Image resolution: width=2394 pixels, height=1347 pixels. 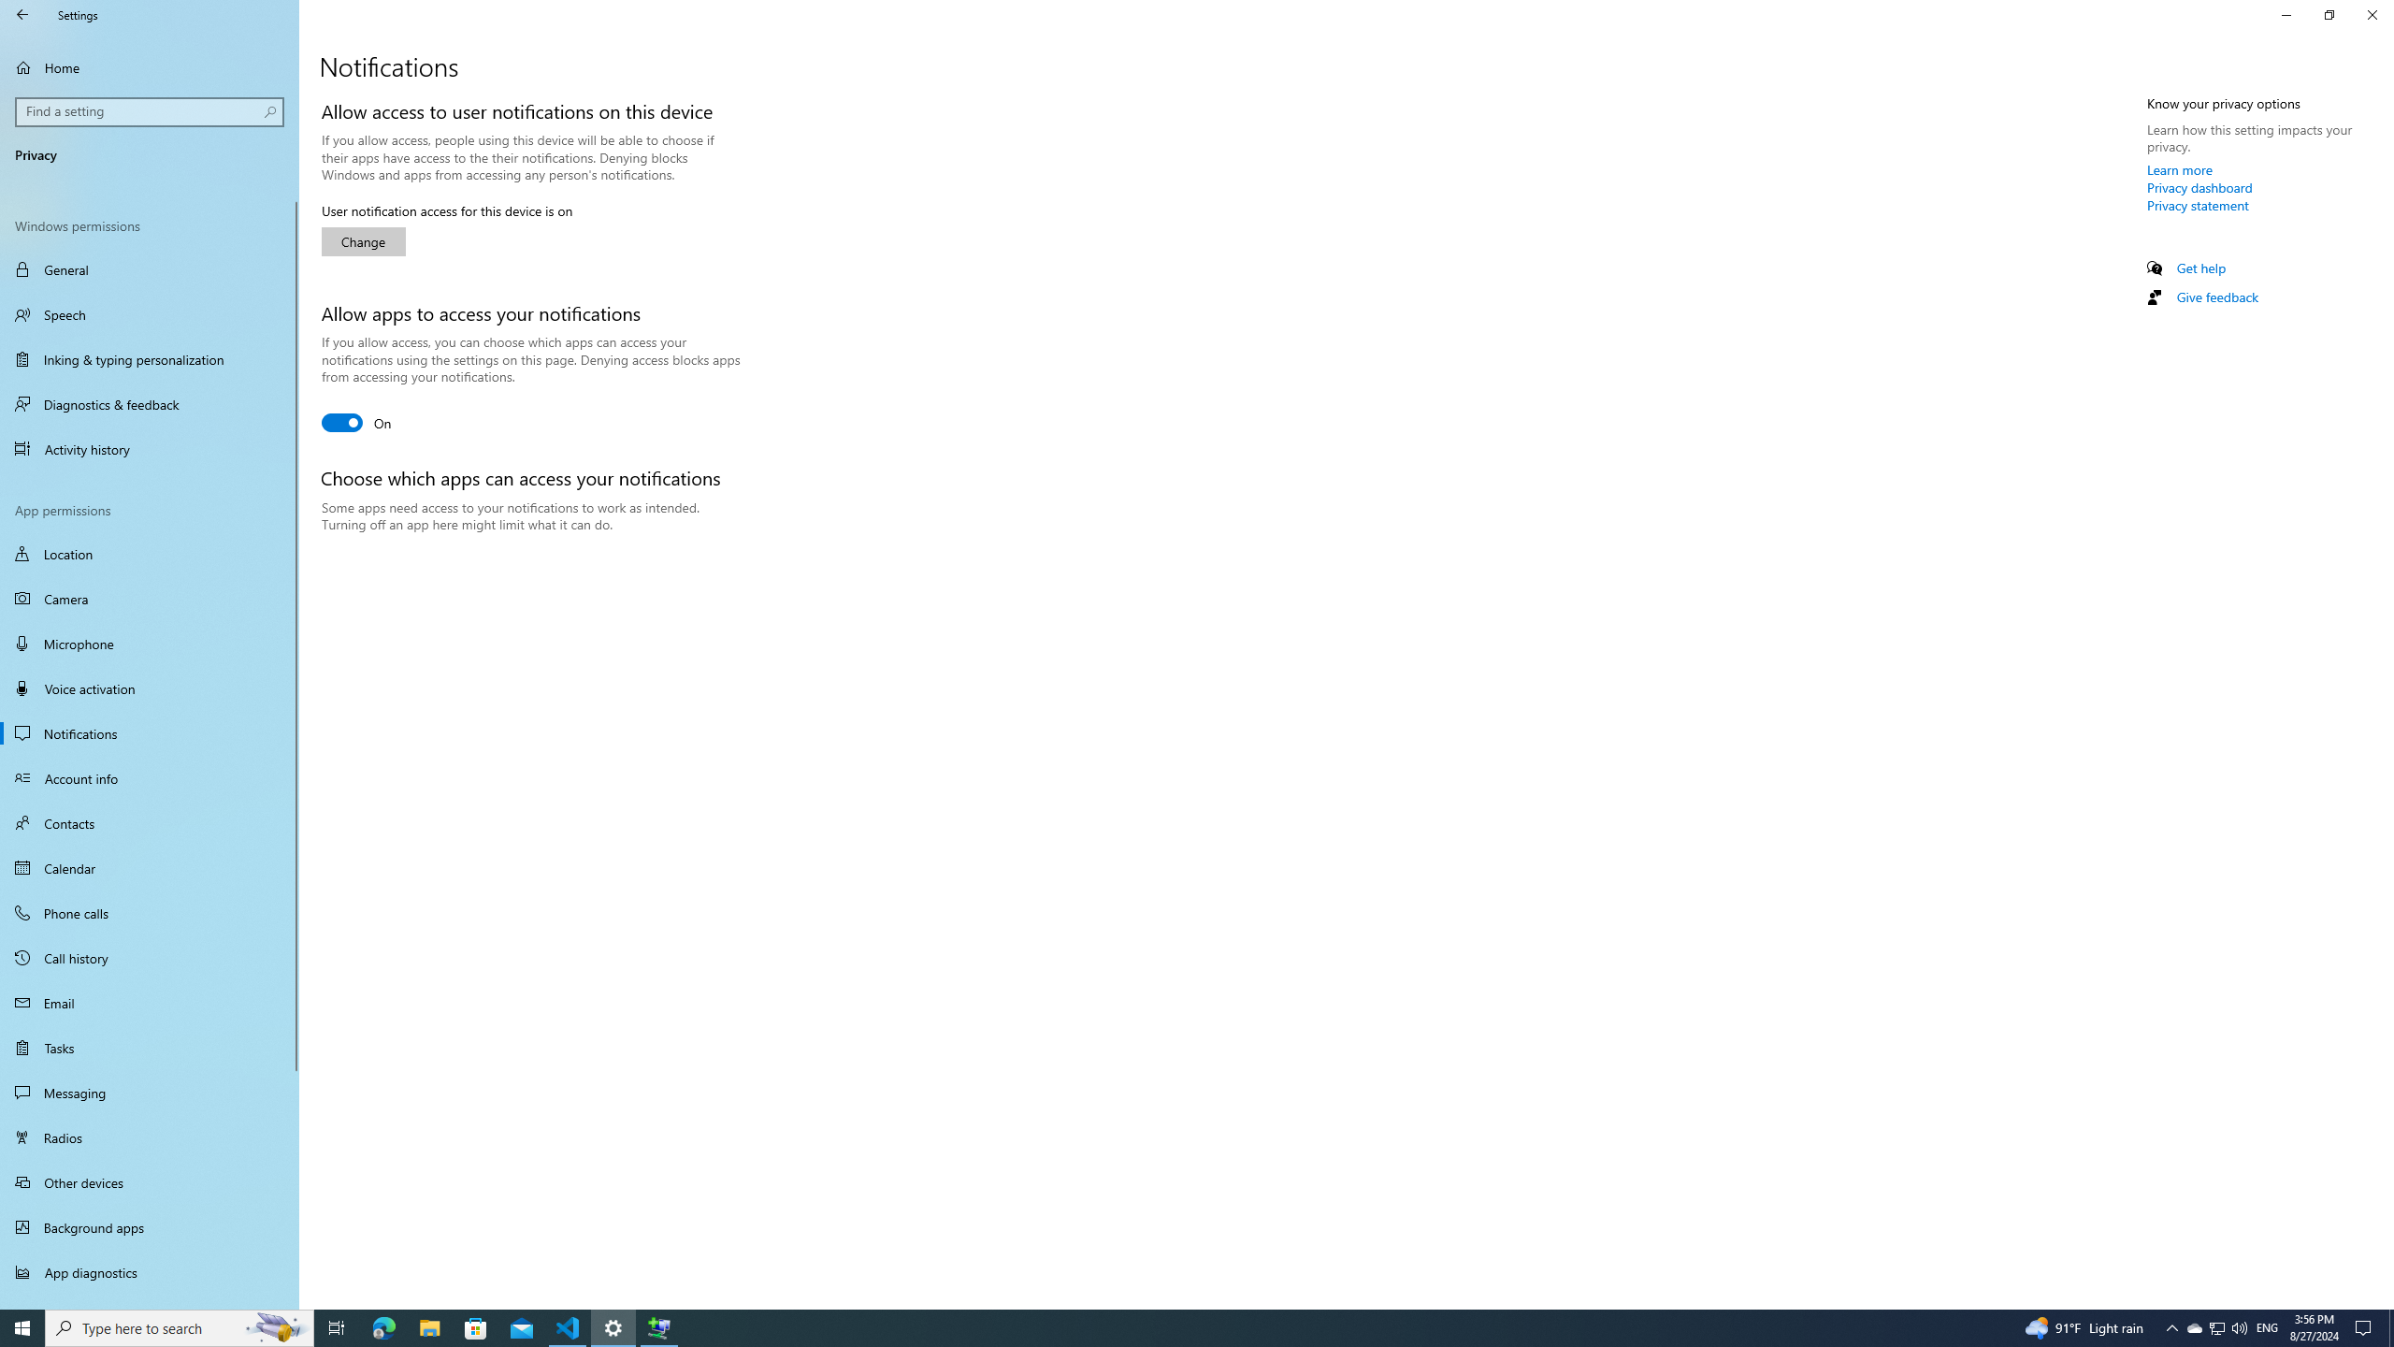 What do you see at coordinates (150, 1093) in the screenshot?
I see `Messaging` at bounding box center [150, 1093].